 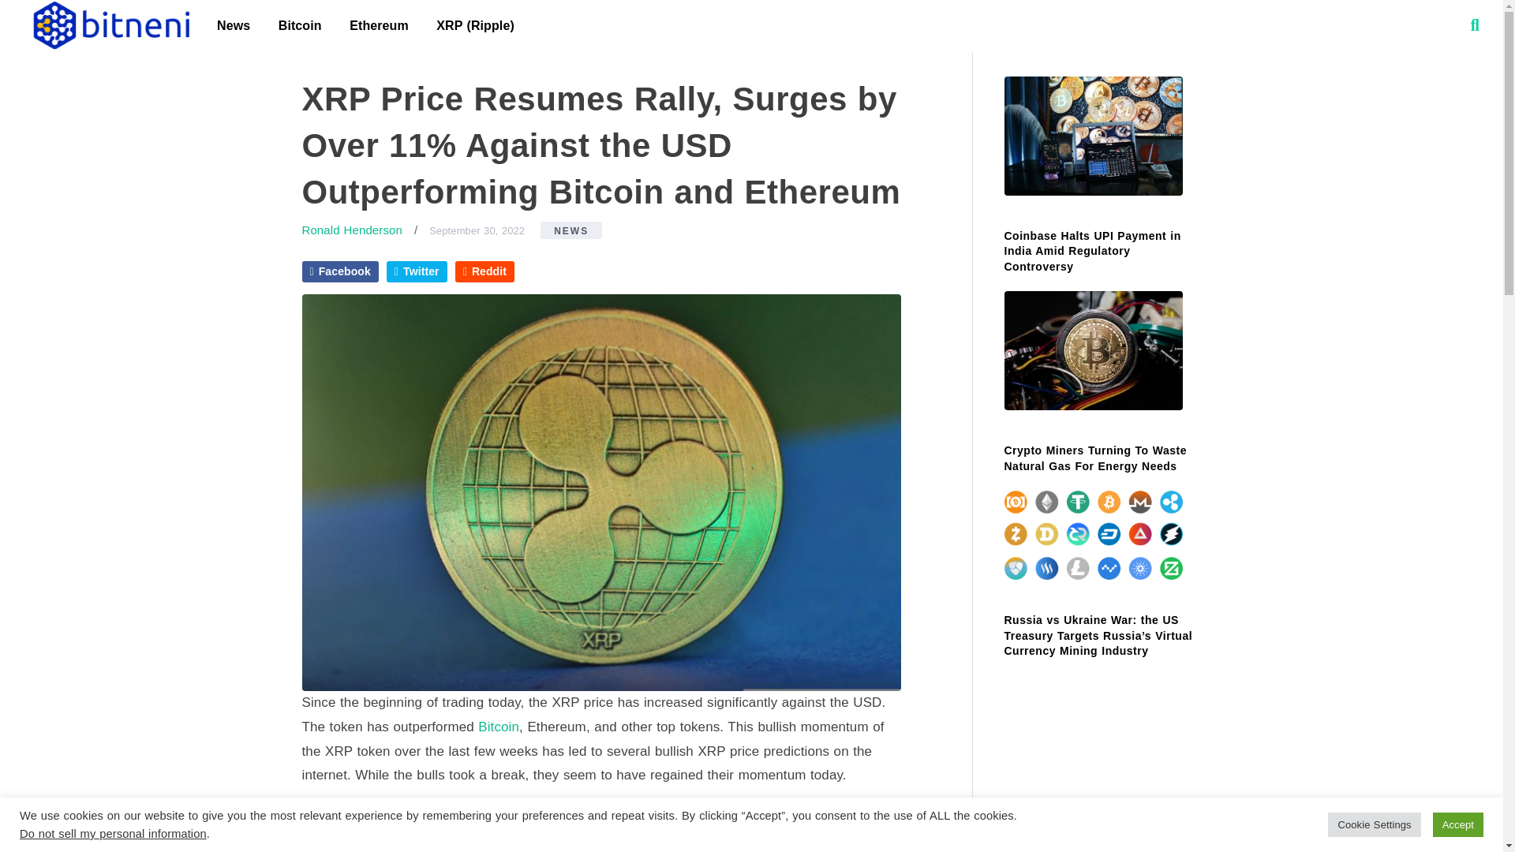 What do you see at coordinates (339, 271) in the screenshot?
I see `Facebook` at bounding box center [339, 271].